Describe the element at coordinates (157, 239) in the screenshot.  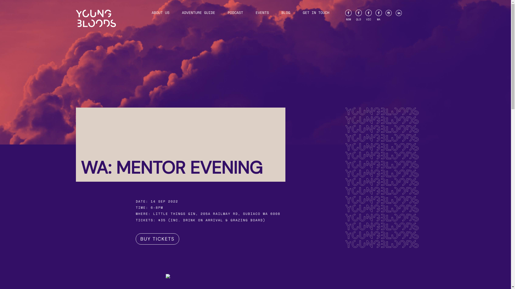
I see `BUY TICKETS` at that location.